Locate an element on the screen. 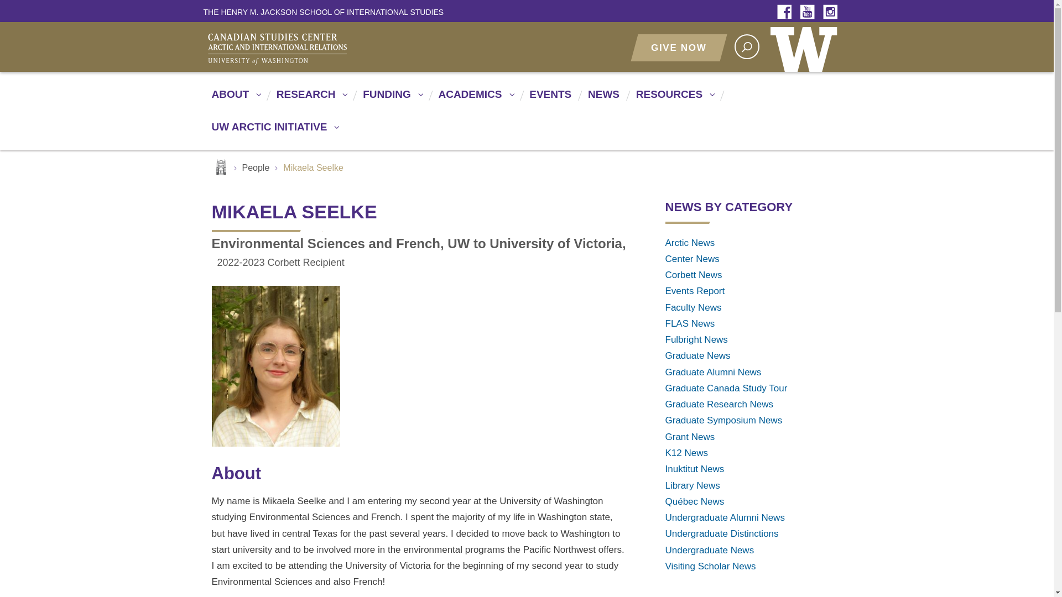 The image size is (1062, 597). THE HENRY M. JACKSON SCHOOL OF INTERNATIONAL STUDIES is located at coordinates (324, 12).